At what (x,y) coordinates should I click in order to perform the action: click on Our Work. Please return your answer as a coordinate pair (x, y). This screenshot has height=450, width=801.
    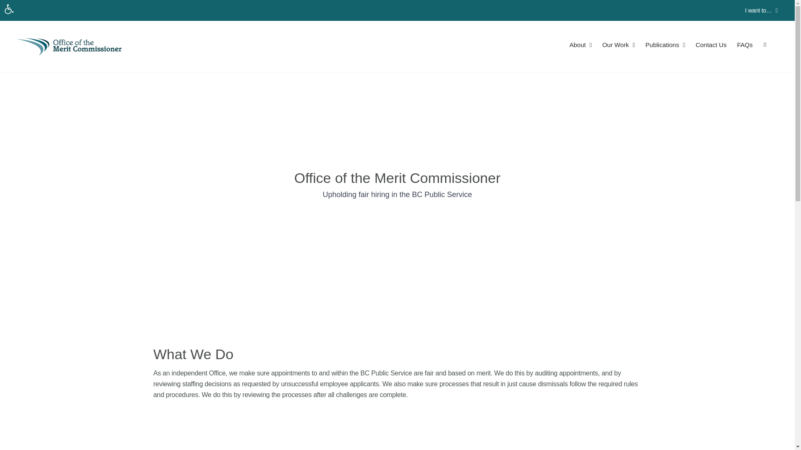
    Looking at the image, I should click on (619, 44).